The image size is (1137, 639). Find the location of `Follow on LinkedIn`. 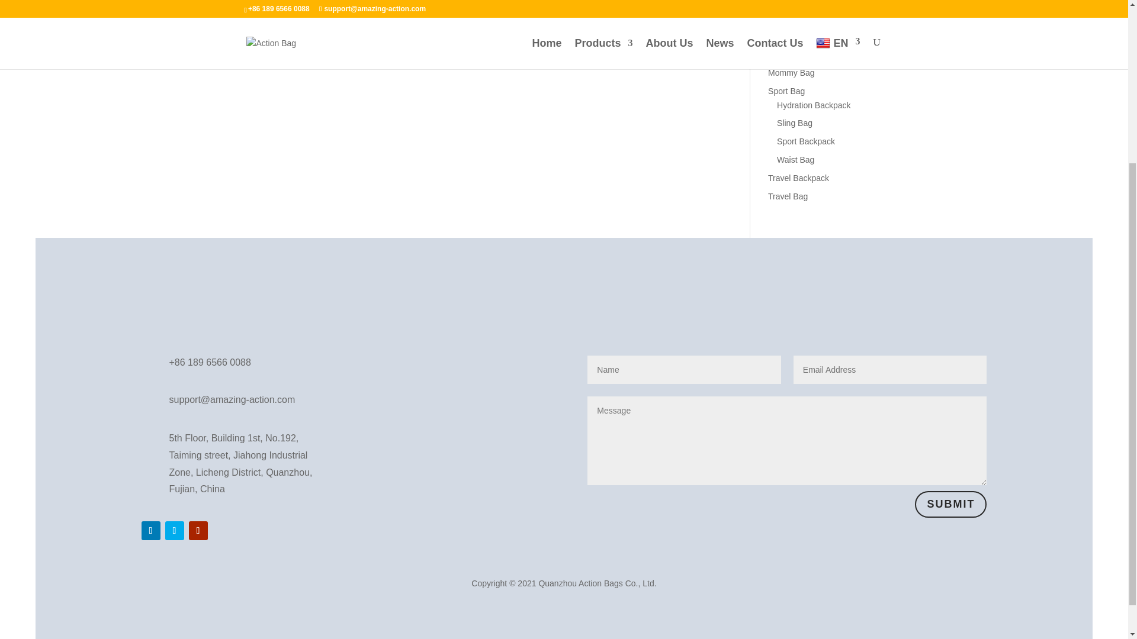

Follow on LinkedIn is located at coordinates (150, 530).